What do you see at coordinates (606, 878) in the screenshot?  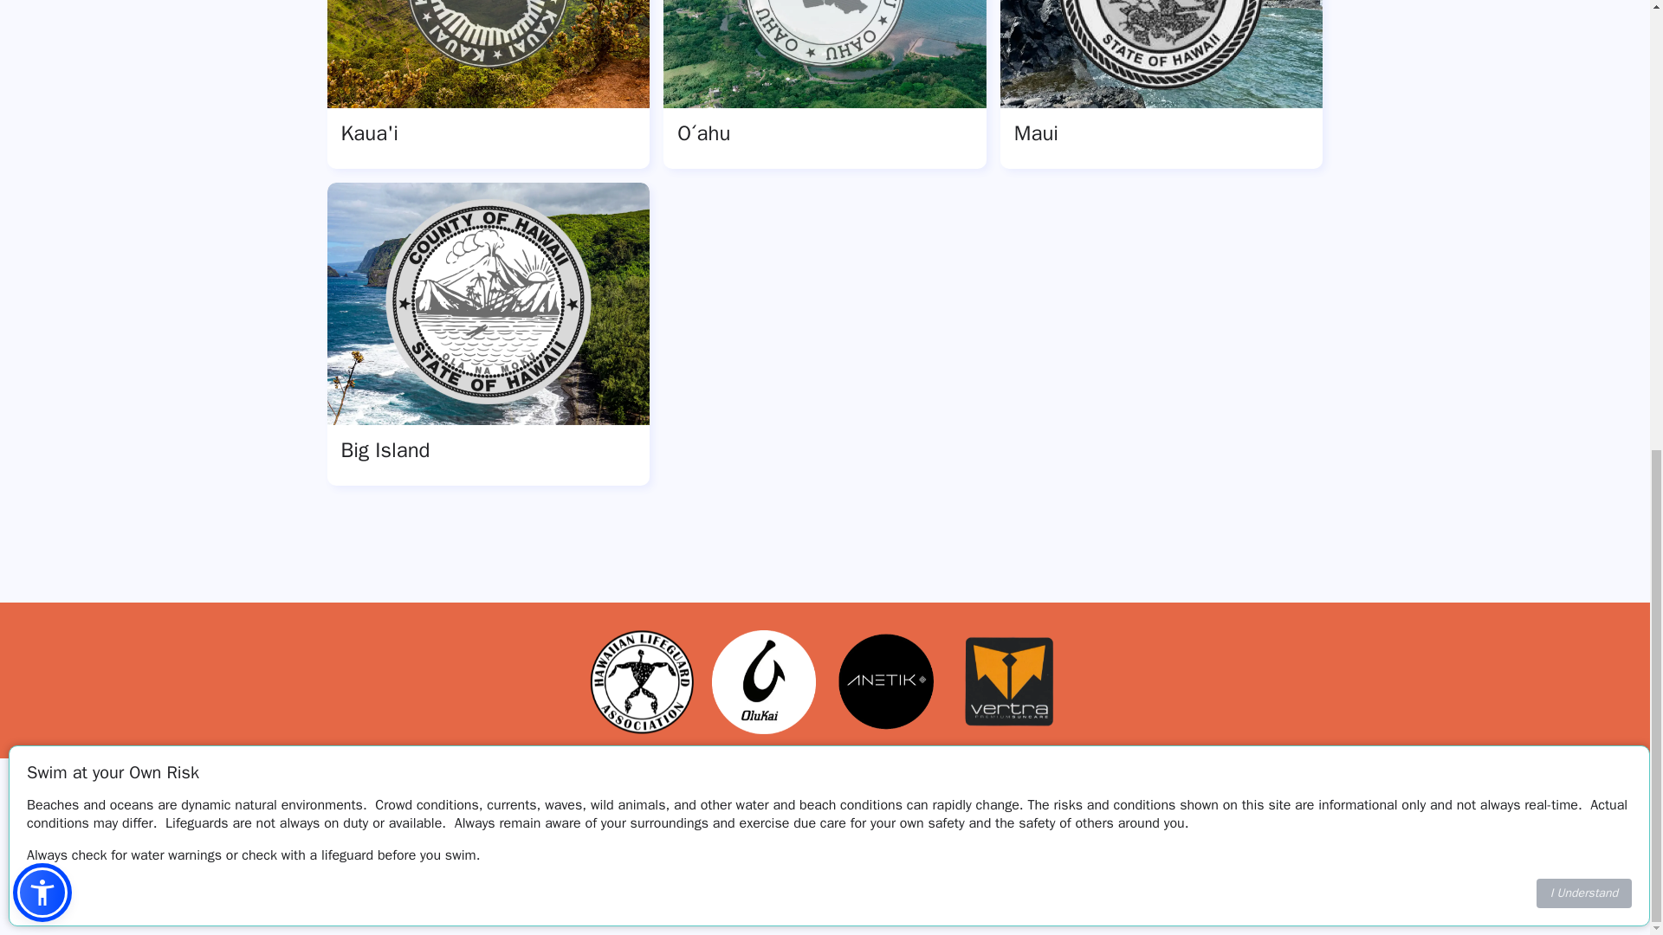 I see `Terms of Service` at bounding box center [606, 878].